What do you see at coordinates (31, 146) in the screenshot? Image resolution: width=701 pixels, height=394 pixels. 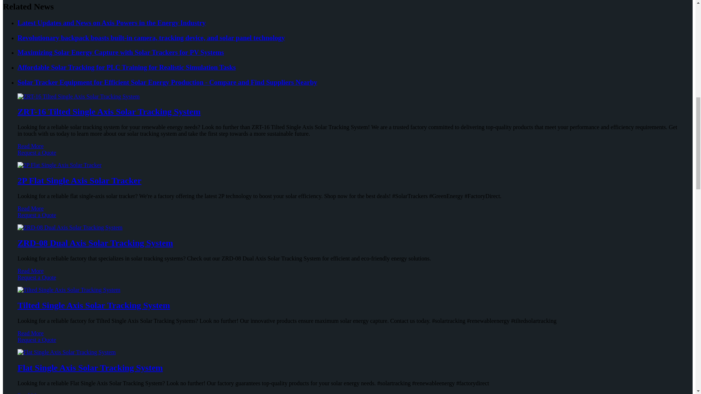 I see `Read More` at bounding box center [31, 146].